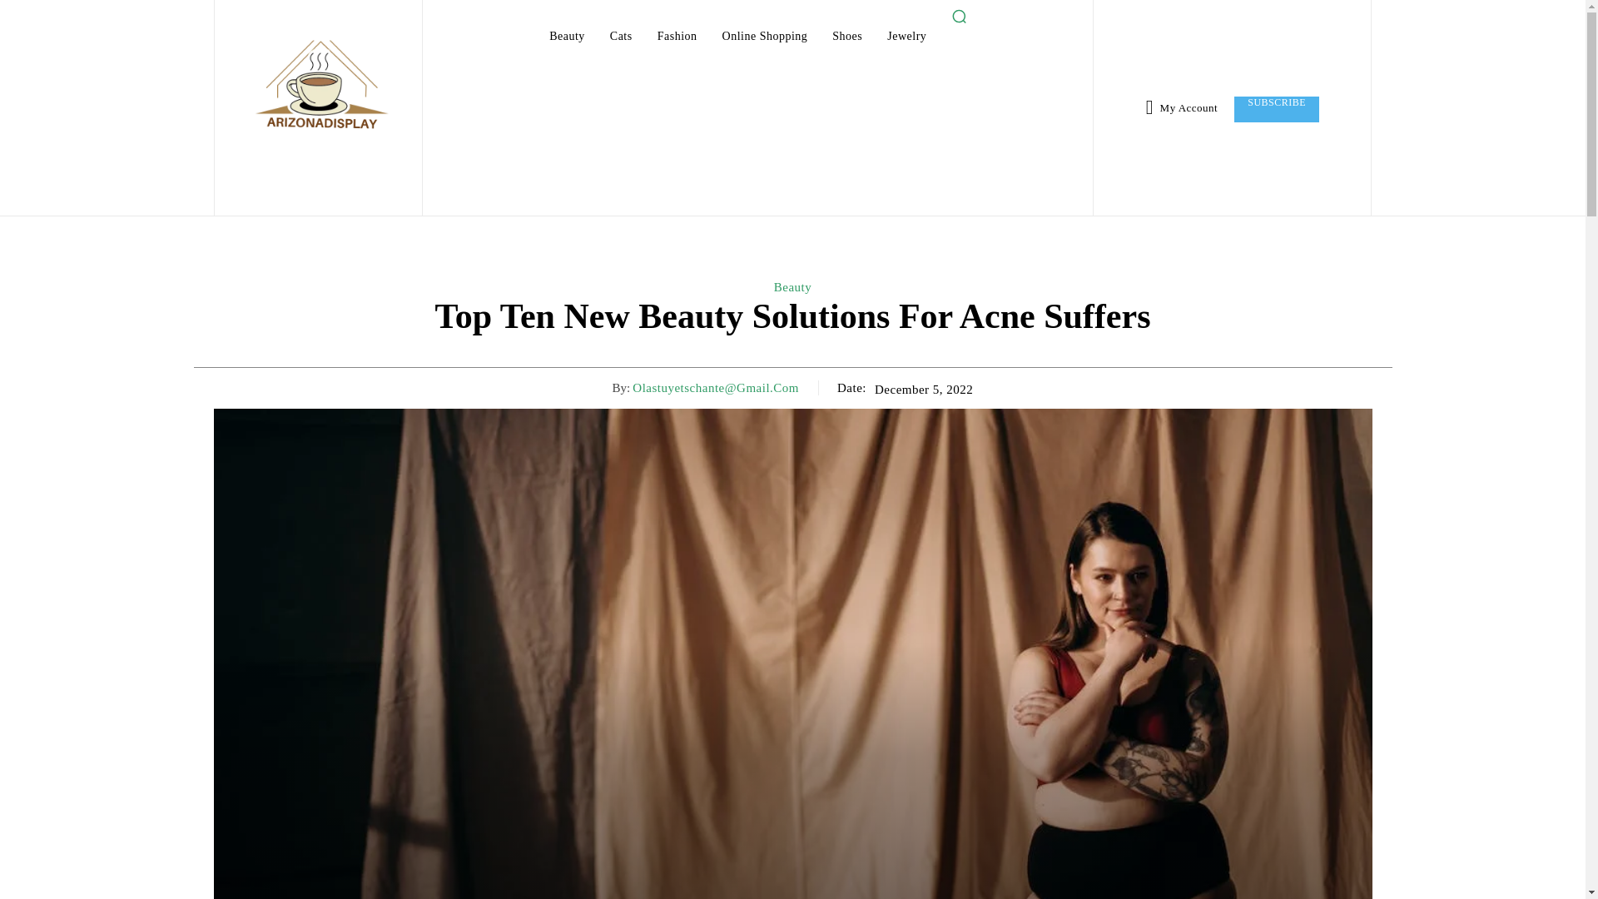 This screenshot has width=1598, height=899. I want to click on Beauty, so click(792, 286).